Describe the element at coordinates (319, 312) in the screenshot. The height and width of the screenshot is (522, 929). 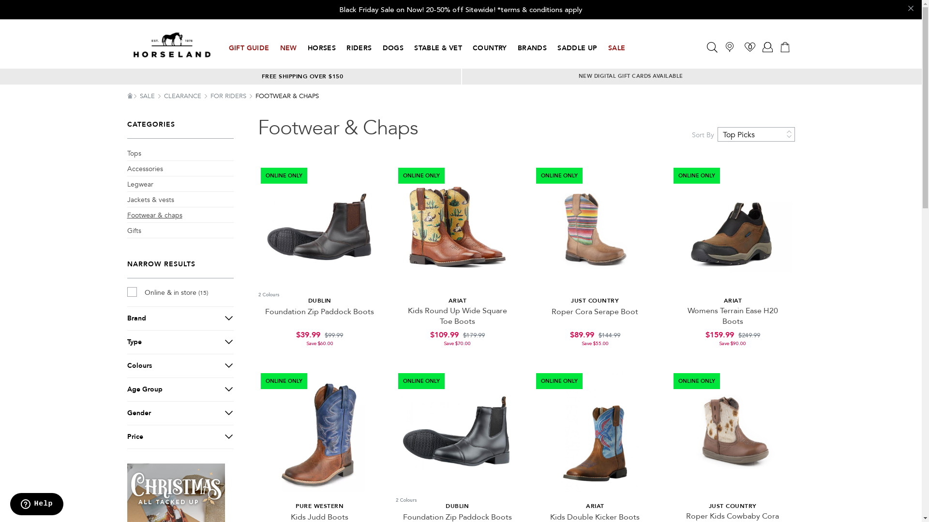
I see `Foundation Zip Paddock Boots` at that location.